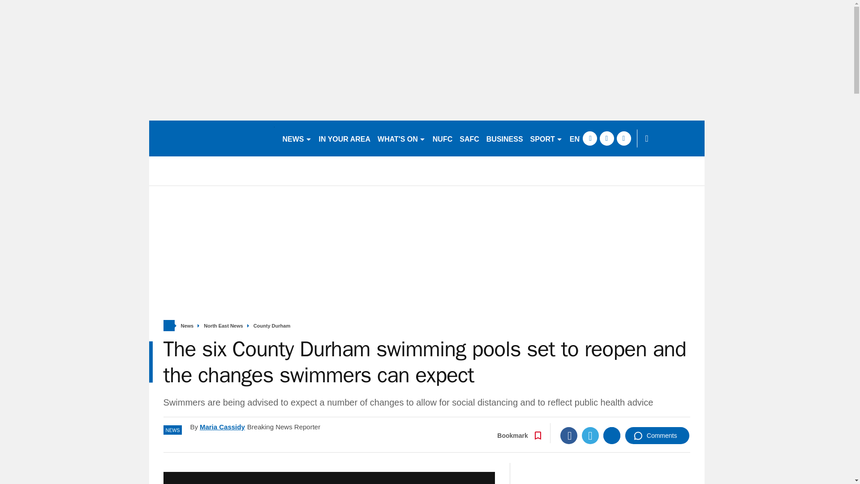  What do you see at coordinates (589, 138) in the screenshot?
I see `facebook` at bounding box center [589, 138].